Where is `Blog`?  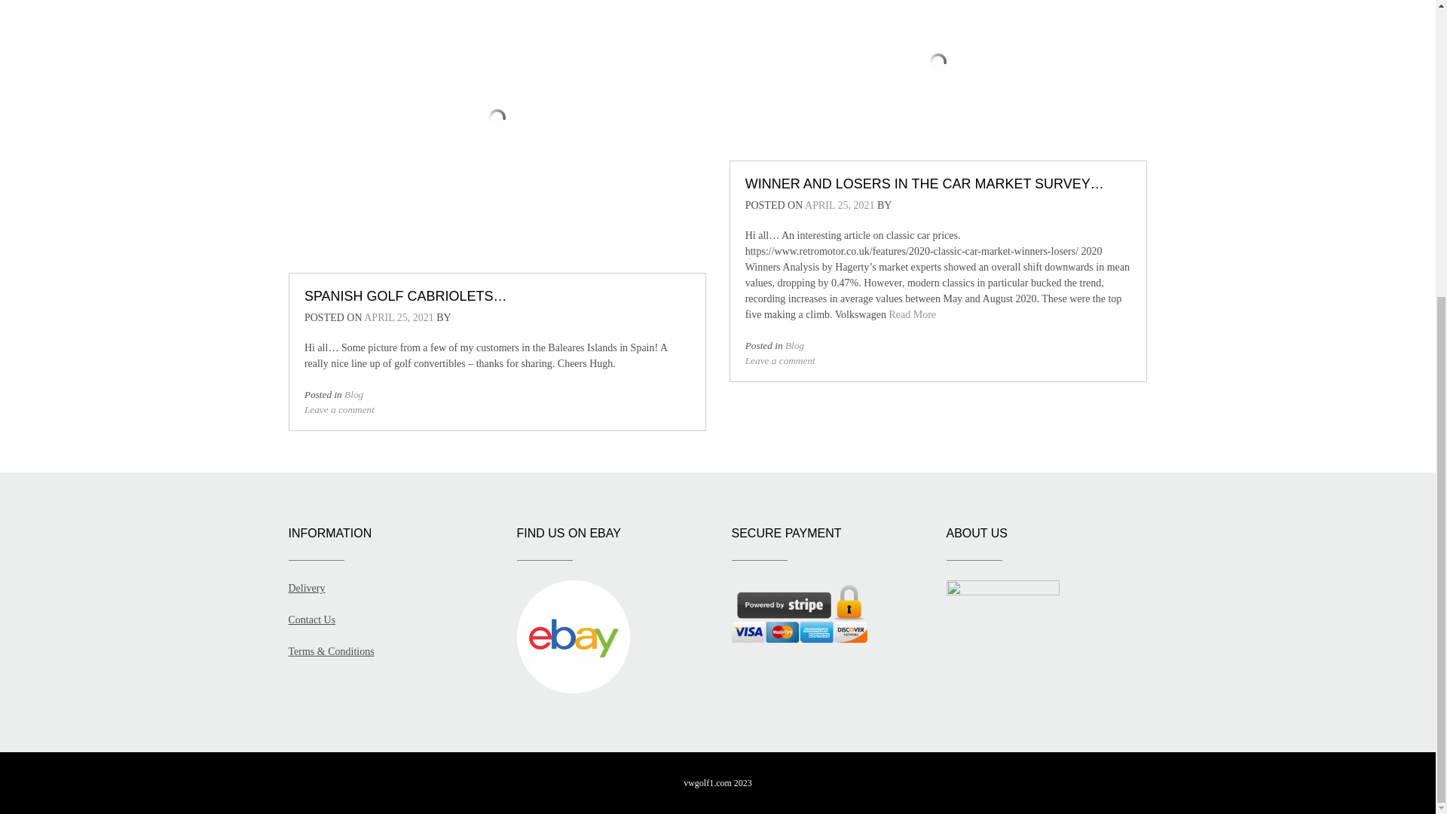 Blog is located at coordinates (794, 345).